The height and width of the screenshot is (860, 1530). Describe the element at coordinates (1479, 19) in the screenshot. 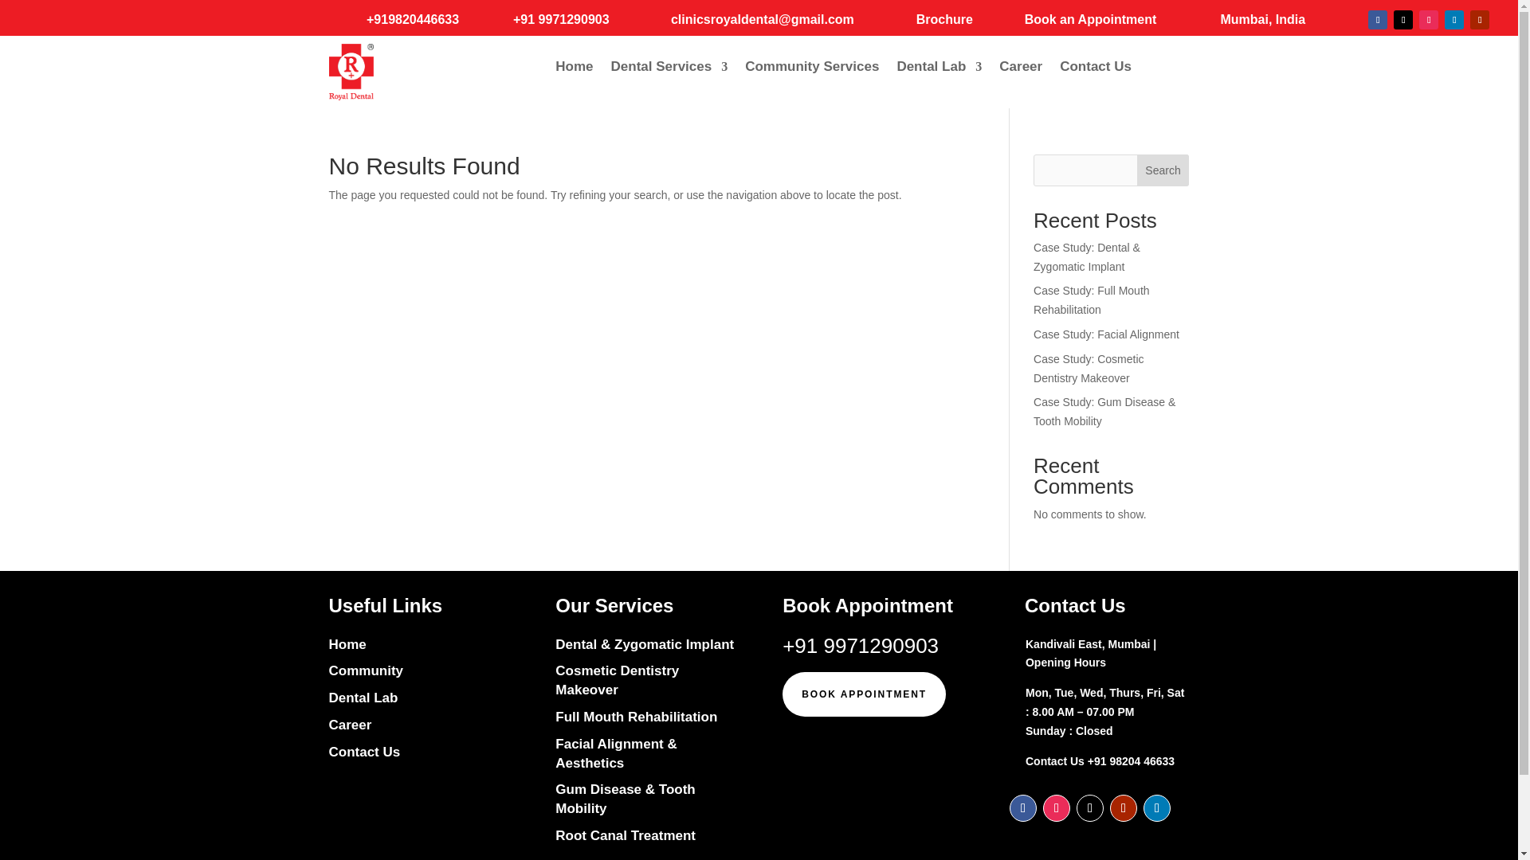

I see `Follow on Youtube` at that location.